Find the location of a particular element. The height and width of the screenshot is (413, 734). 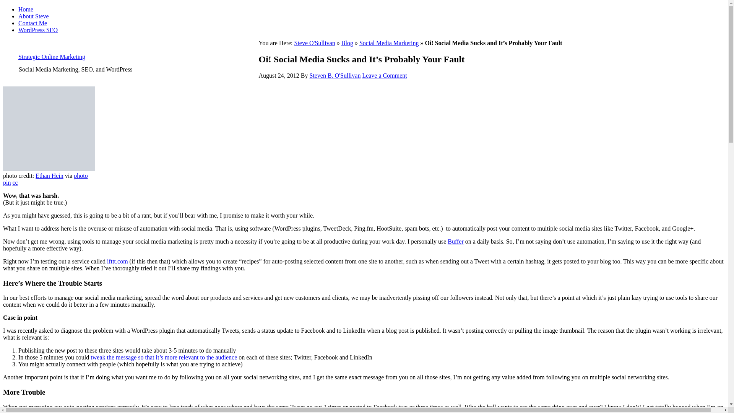

Steven B. O'Sullivan is located at coordinates (335, 76).